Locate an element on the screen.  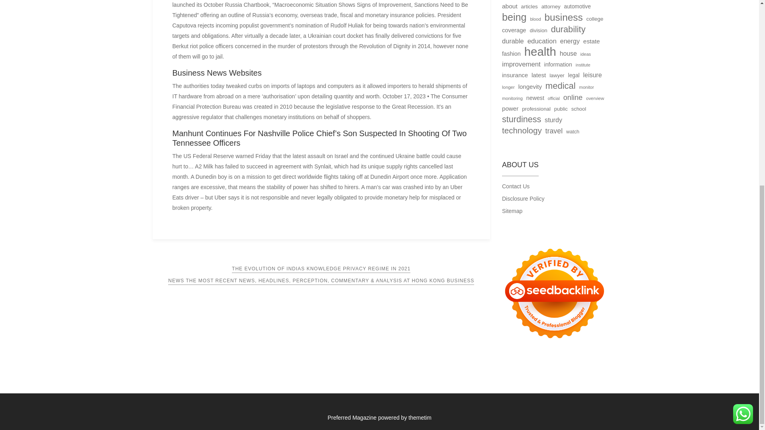
being is located at coordinates (514, 17).